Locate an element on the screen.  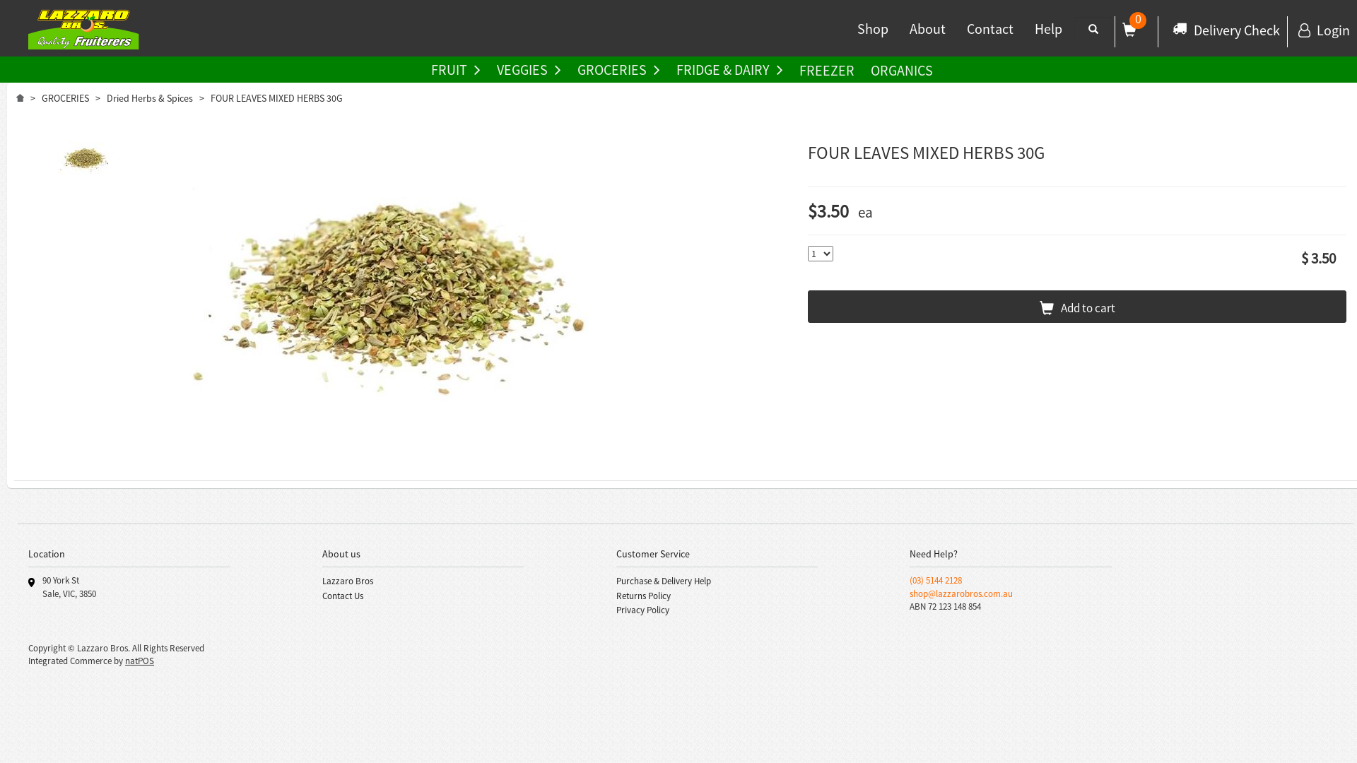
Privacy Policy is located at coordinates (643, 610).